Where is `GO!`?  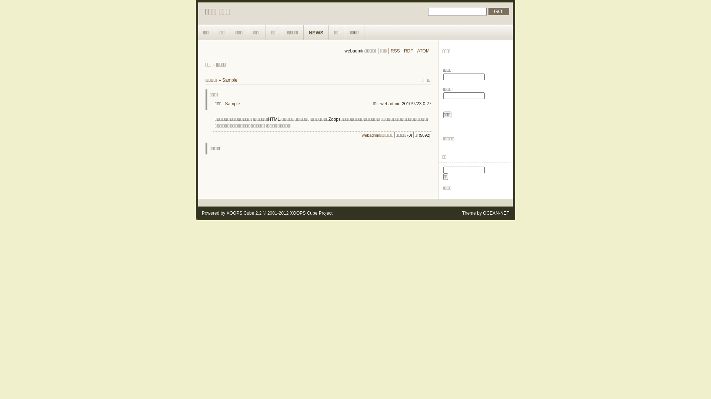
GO! is located at coordinates (499, 11).